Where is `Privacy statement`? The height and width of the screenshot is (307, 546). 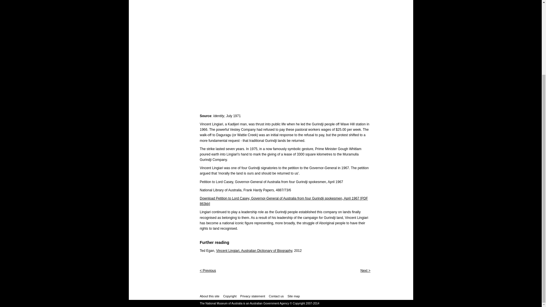
Privacy statement is located at coordinates (253, 296).